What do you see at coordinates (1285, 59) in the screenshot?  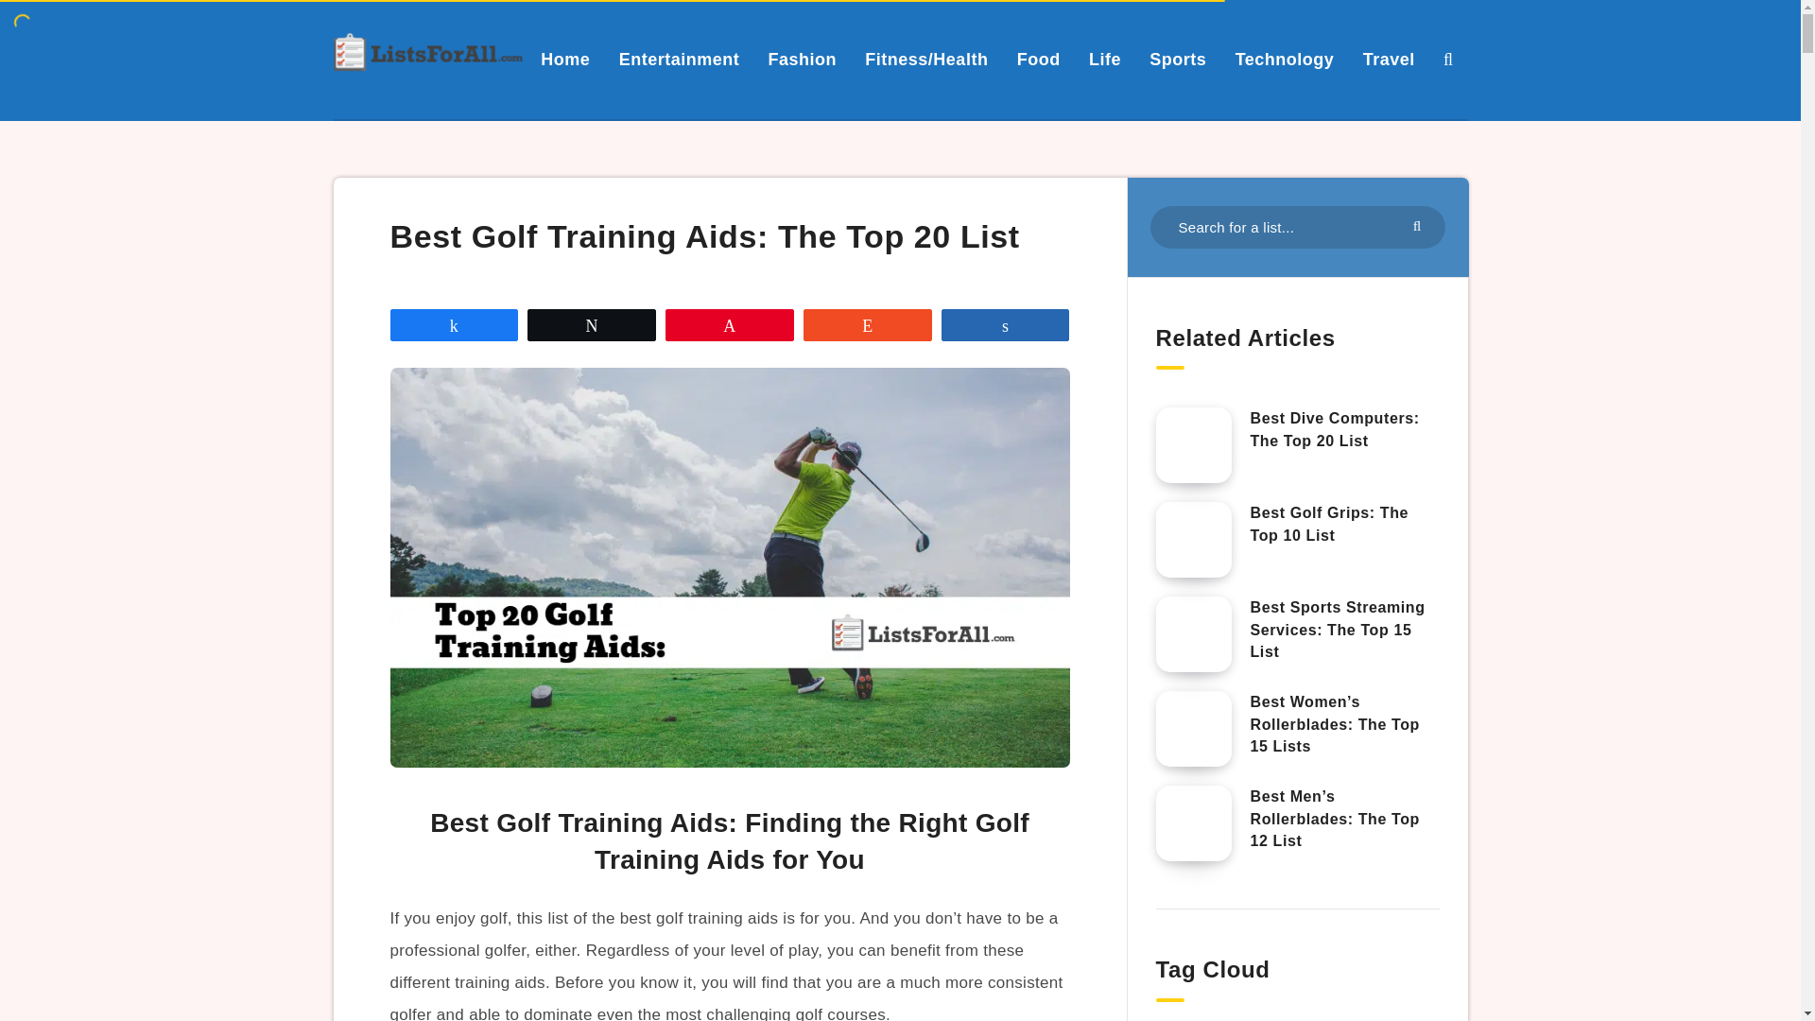 I see `Technology` at bounding box center [1285, 59].